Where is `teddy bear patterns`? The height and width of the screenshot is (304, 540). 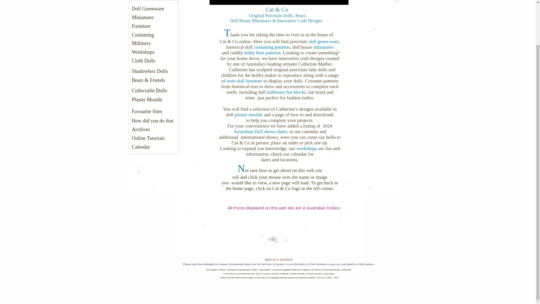
teddy bear patterns is located at coordinates (262, 53).